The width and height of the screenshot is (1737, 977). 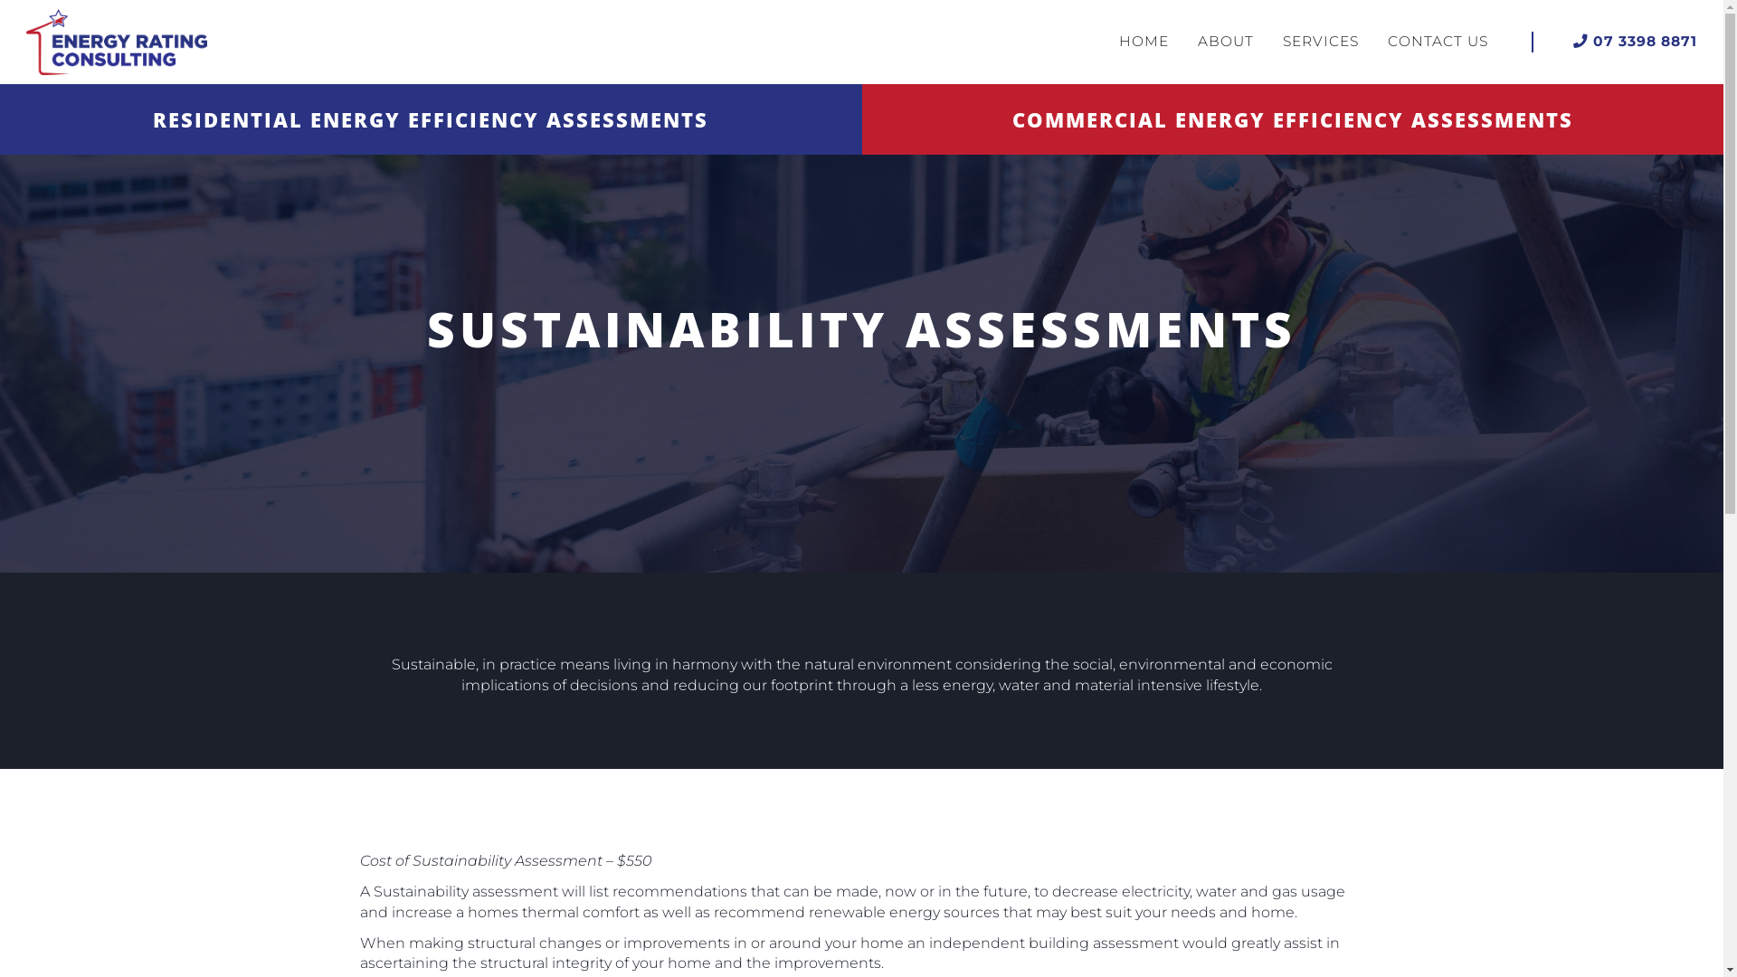 I want to click on RESIDENTIAL ENERGY EFFICIENCY ASSESSMENTS, so click(x=431, y=119).